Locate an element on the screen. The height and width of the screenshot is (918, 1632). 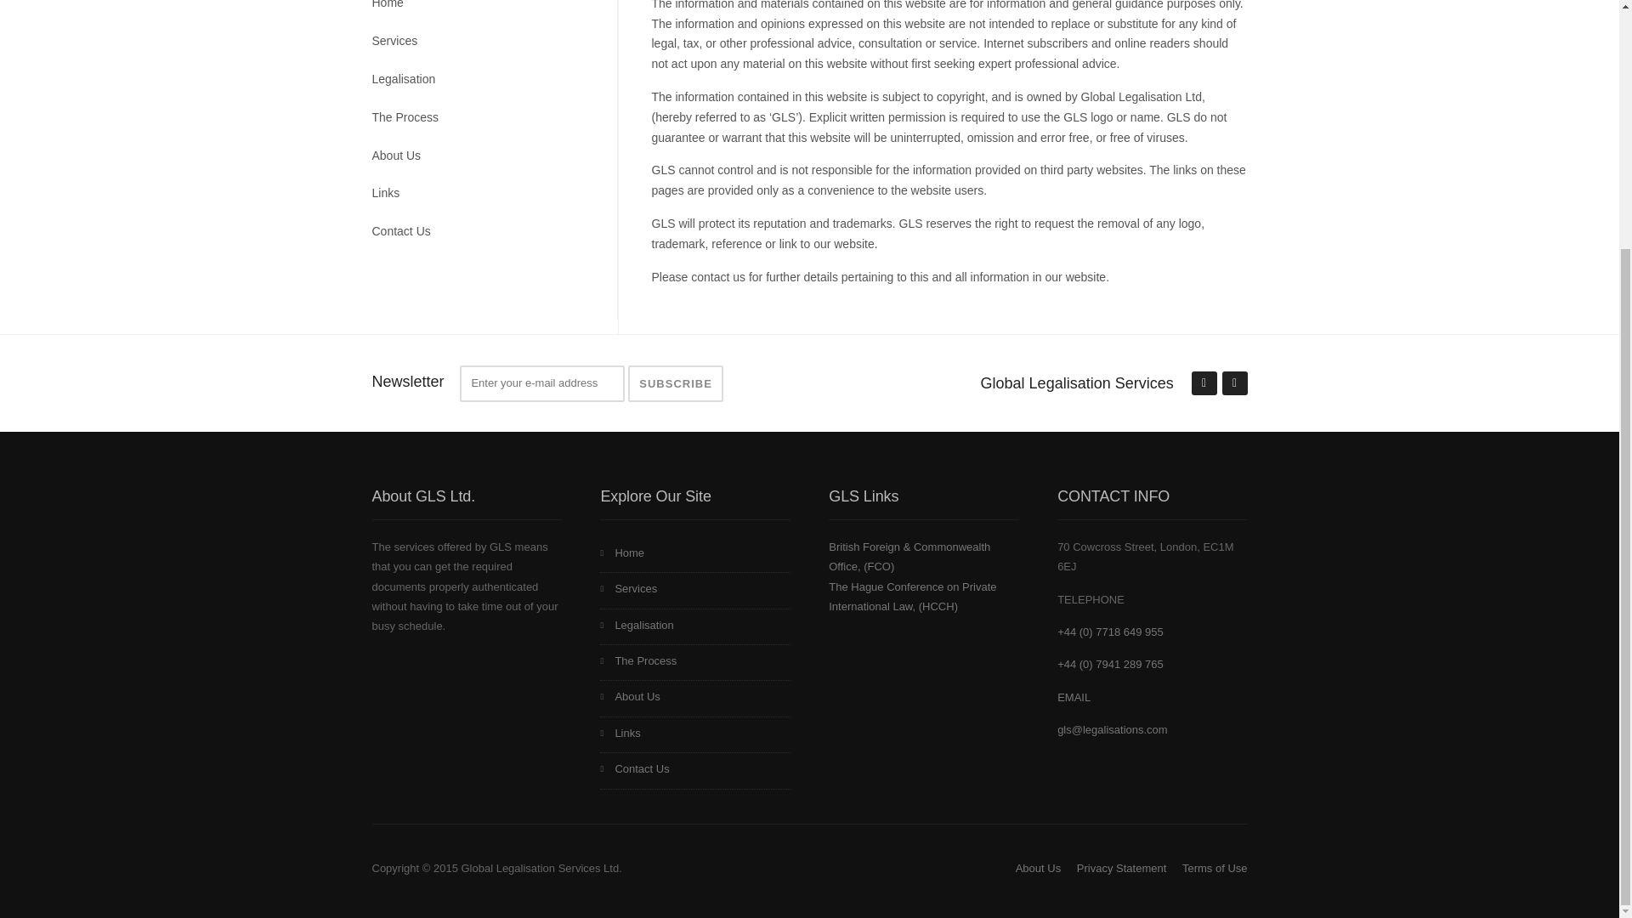
Links is located at coordinates (478, 194).